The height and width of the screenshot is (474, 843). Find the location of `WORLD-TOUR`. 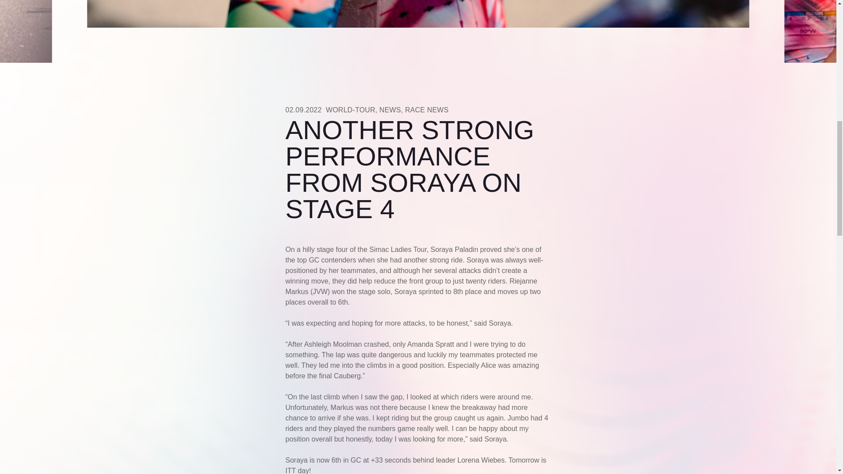

WORLD-TOUR is located at coordinates (350, 110).